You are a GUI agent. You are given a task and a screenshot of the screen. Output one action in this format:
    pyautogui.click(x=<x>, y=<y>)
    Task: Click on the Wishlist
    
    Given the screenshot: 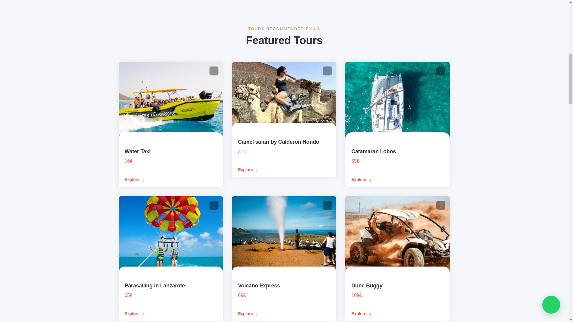 What is the action you would take?
    pyautogui.click(x=214, y=71)
    